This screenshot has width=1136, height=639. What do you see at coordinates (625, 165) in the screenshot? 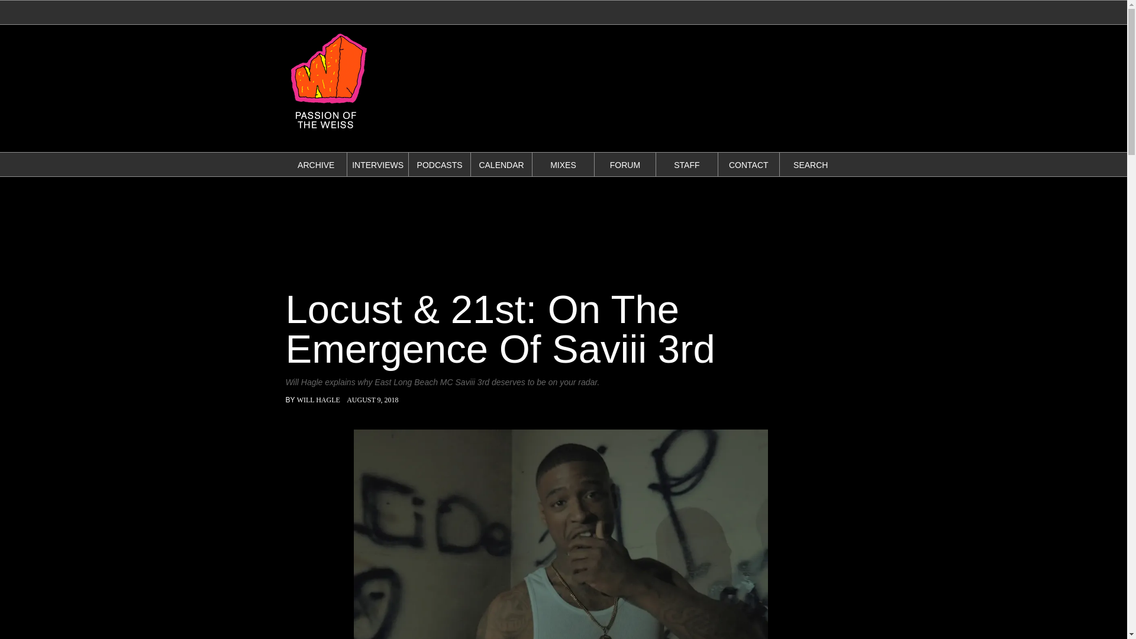
I see `FORUM` at bounding box center [625, 165].